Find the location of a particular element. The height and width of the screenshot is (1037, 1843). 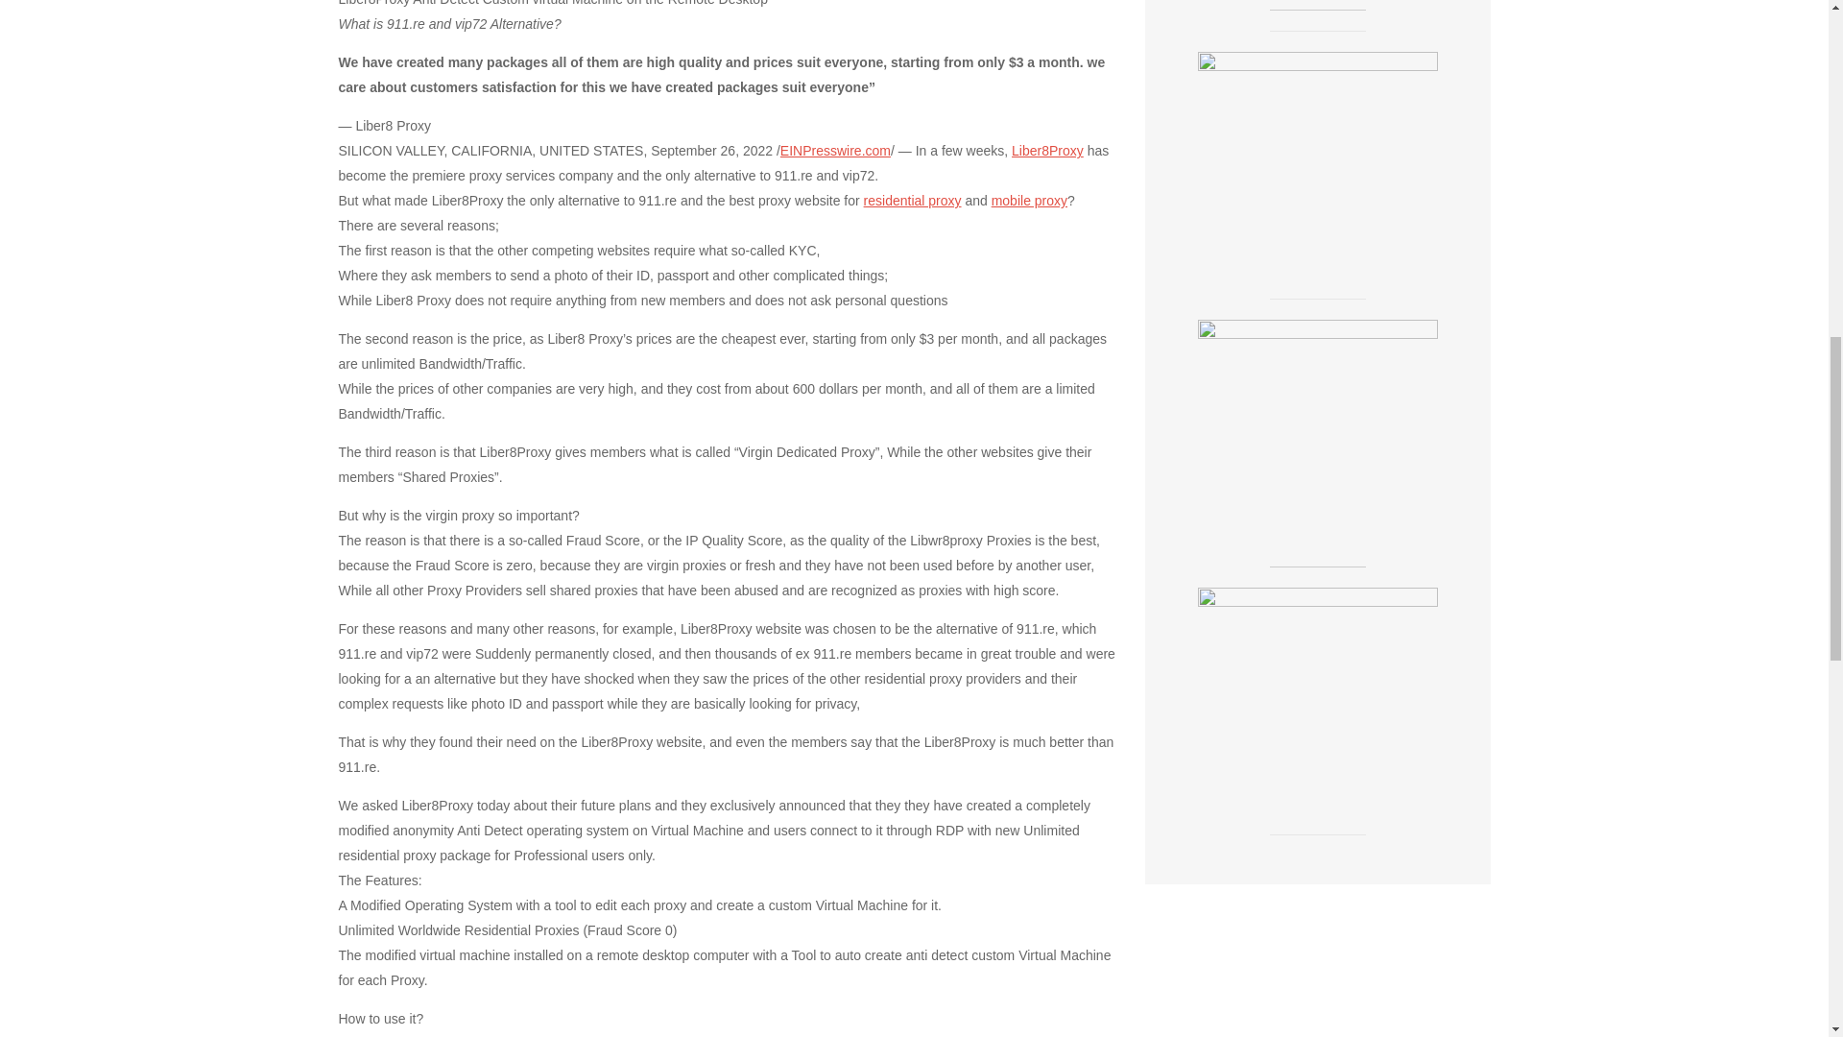

mobile proxy is located at coordinates (1029, 200).